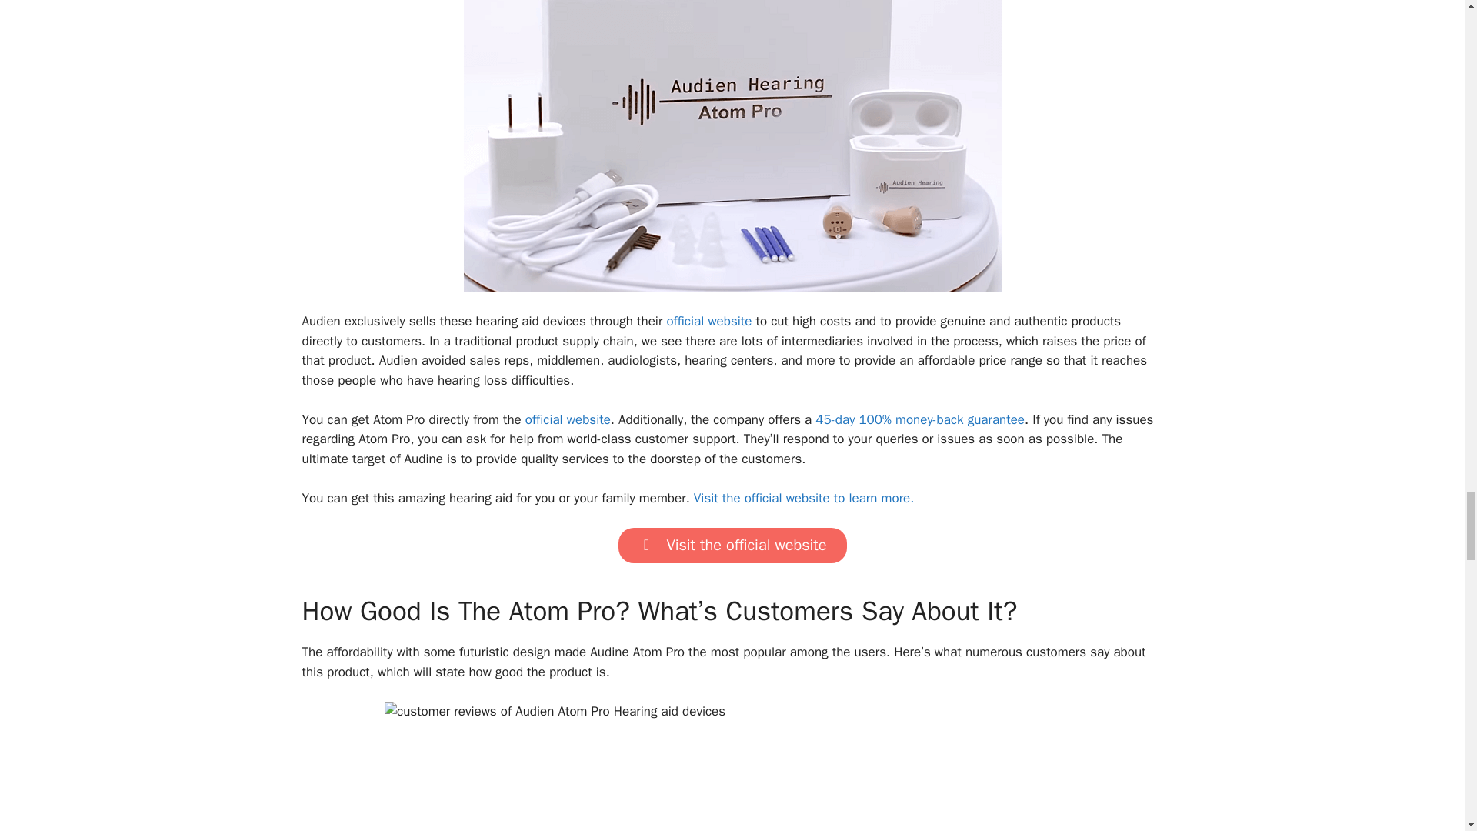  I want to click on official website, so click(568, 419).